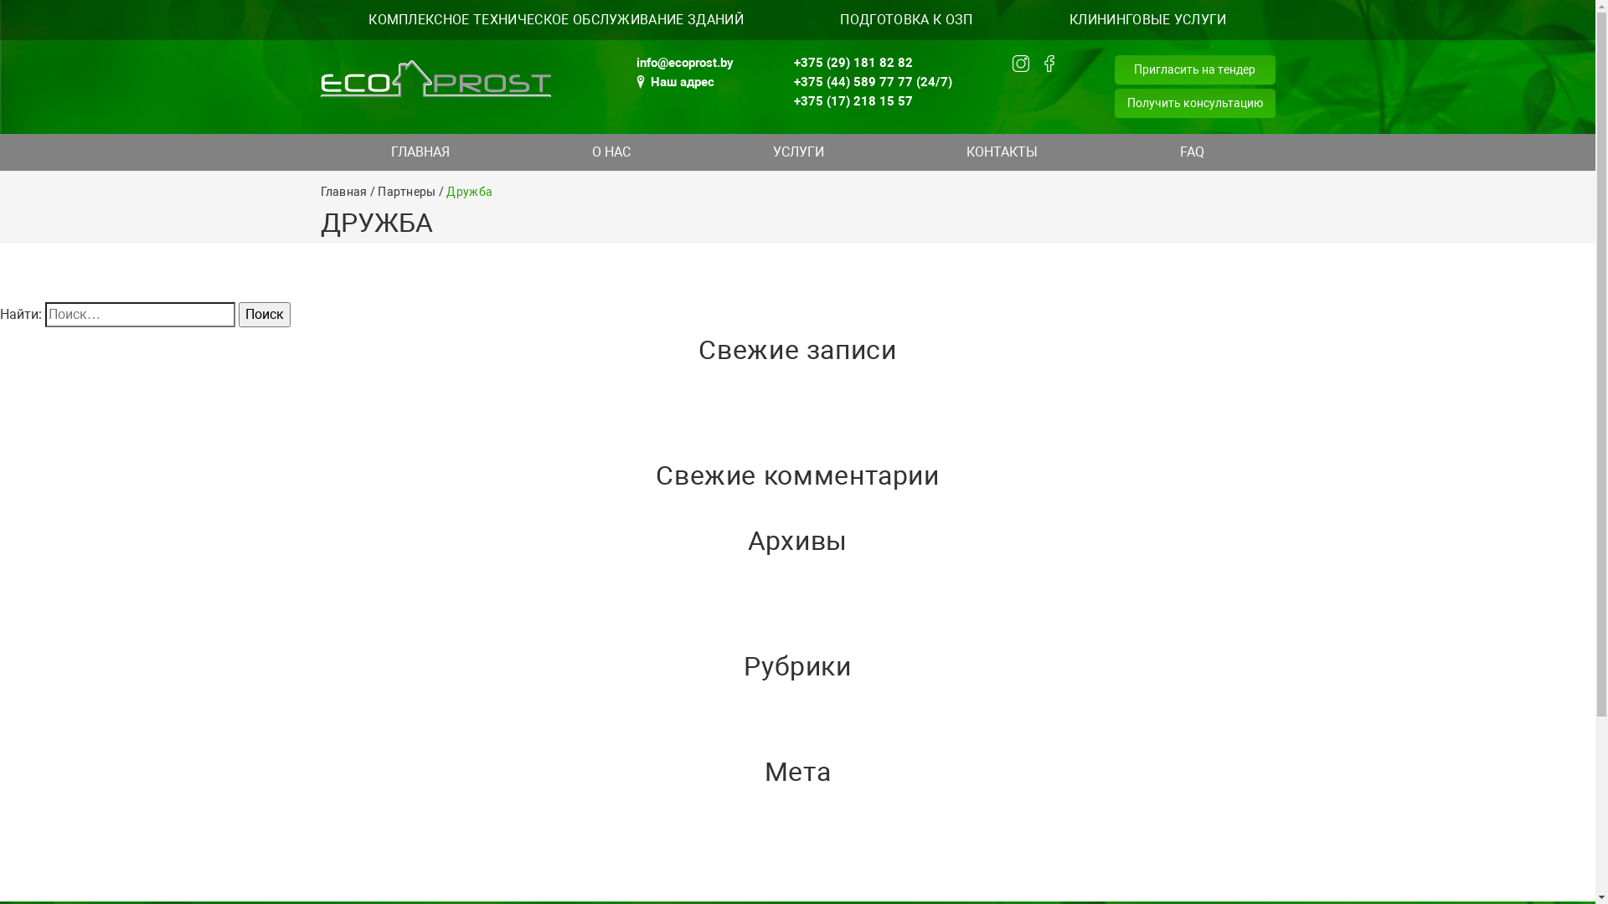 Image resolution: width=1608 pixels, height=904 pixels. I want to click on info@ecoprost.by, so click(685, 63).